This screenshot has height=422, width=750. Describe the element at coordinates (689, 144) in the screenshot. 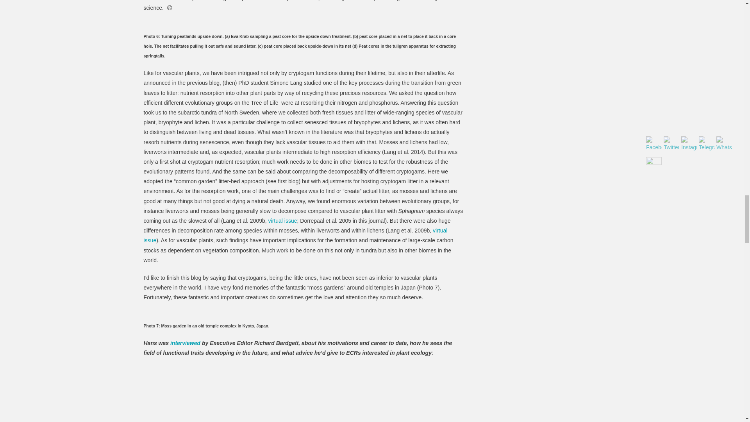

I see `Instagram` at that location.